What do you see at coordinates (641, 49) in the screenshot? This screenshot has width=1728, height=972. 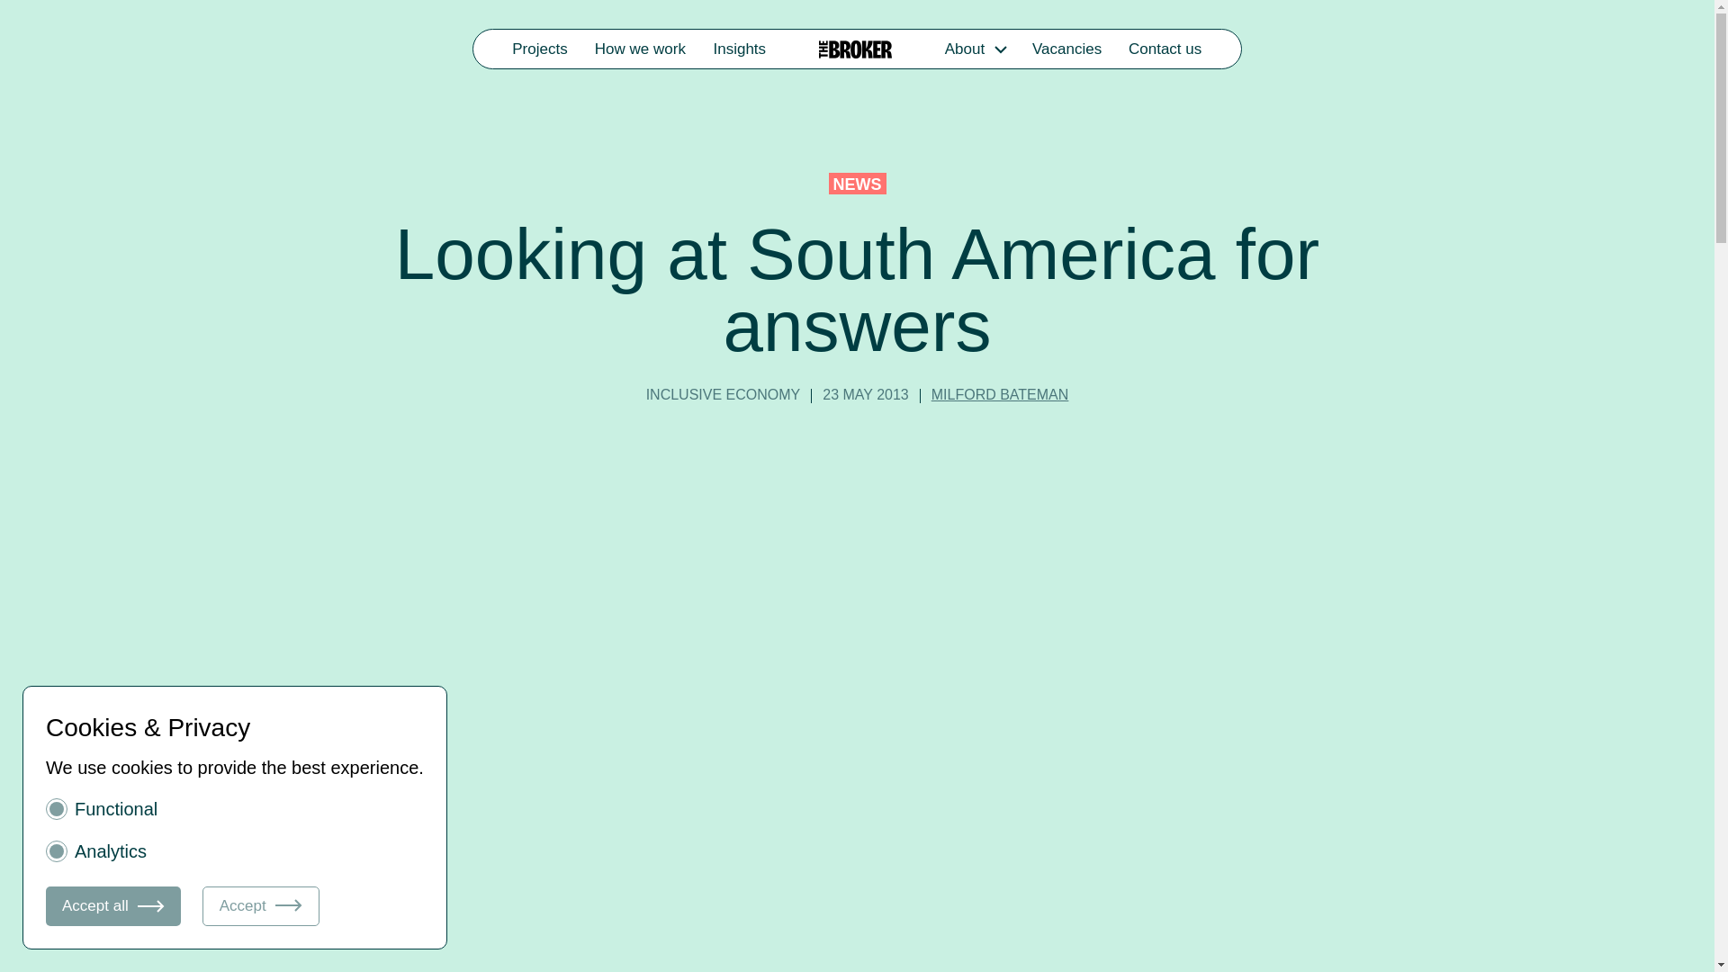 I see `How we work` at bounding box center [641, 49].